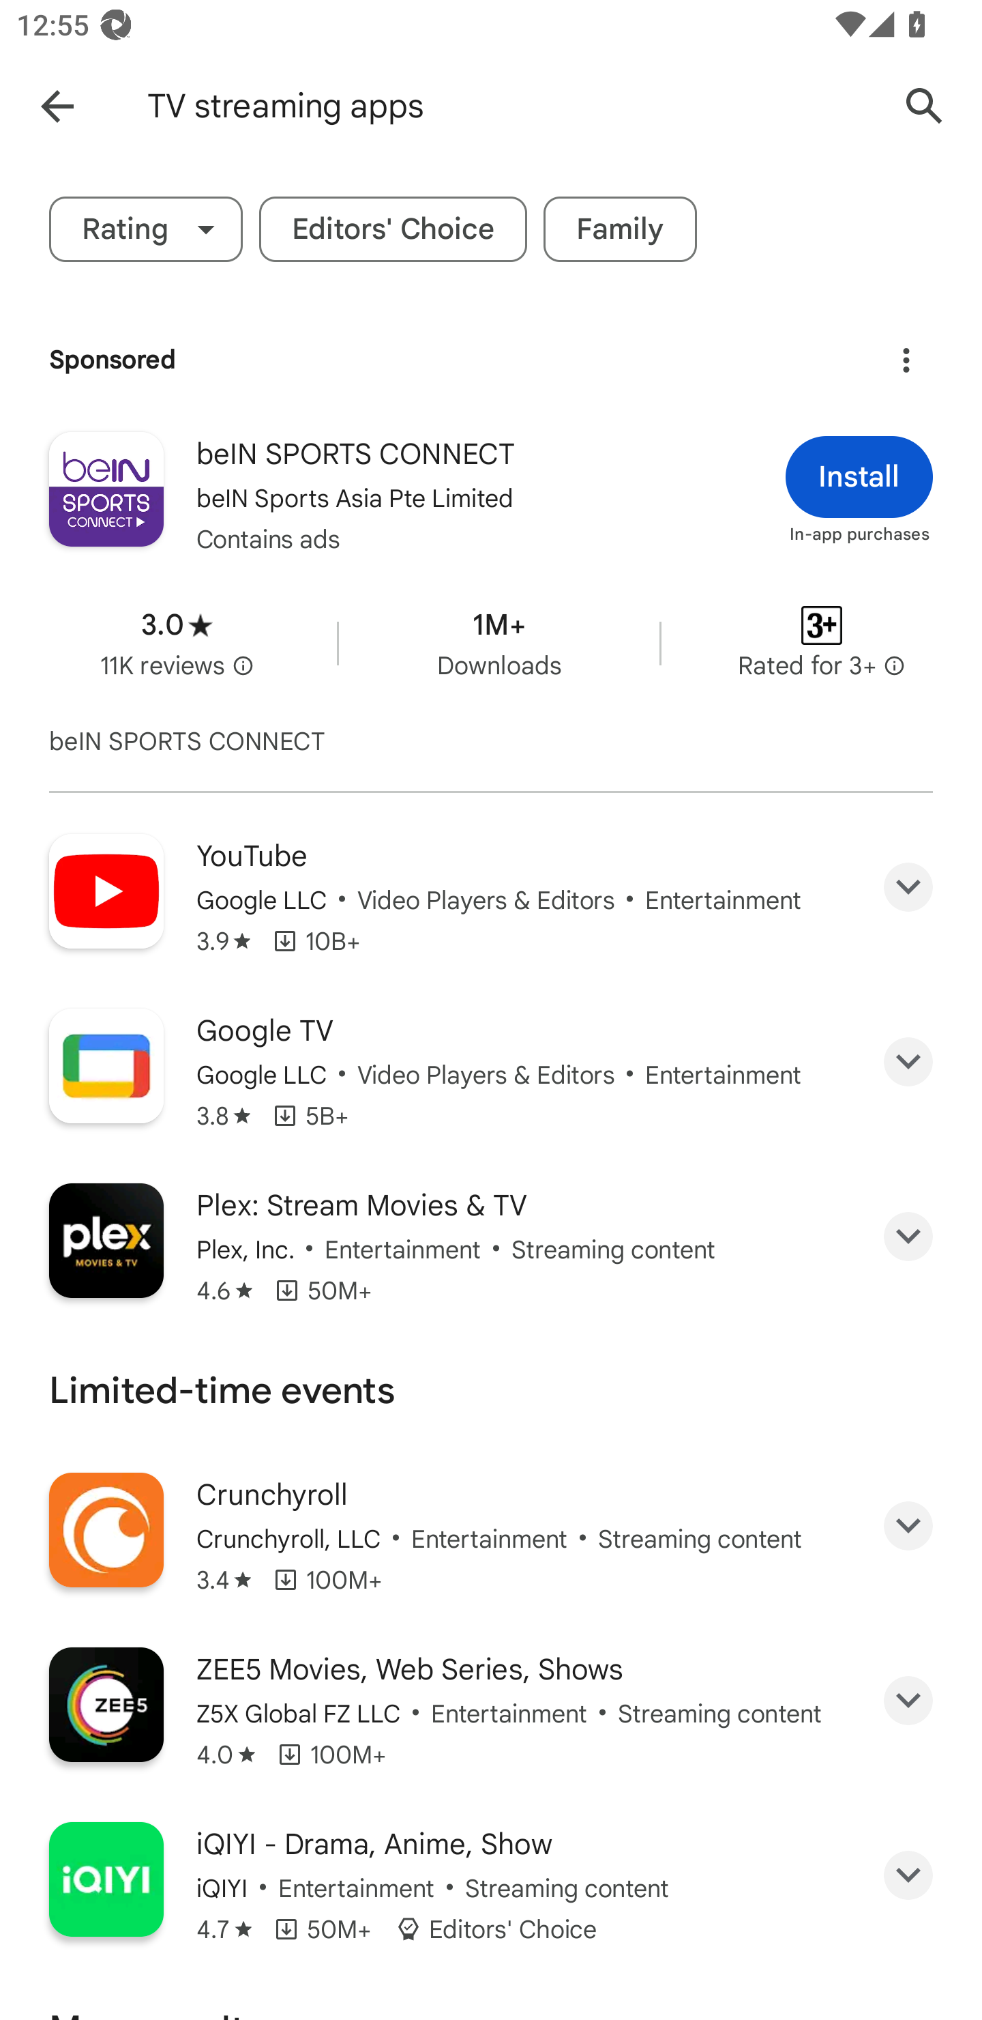 The width and height of the screenshot is (982, 2020). What do you see at coordinates (620, 229) in the screenshot?
I see `Family - double tap to toggle the filter` at bounding box center [620, 229].